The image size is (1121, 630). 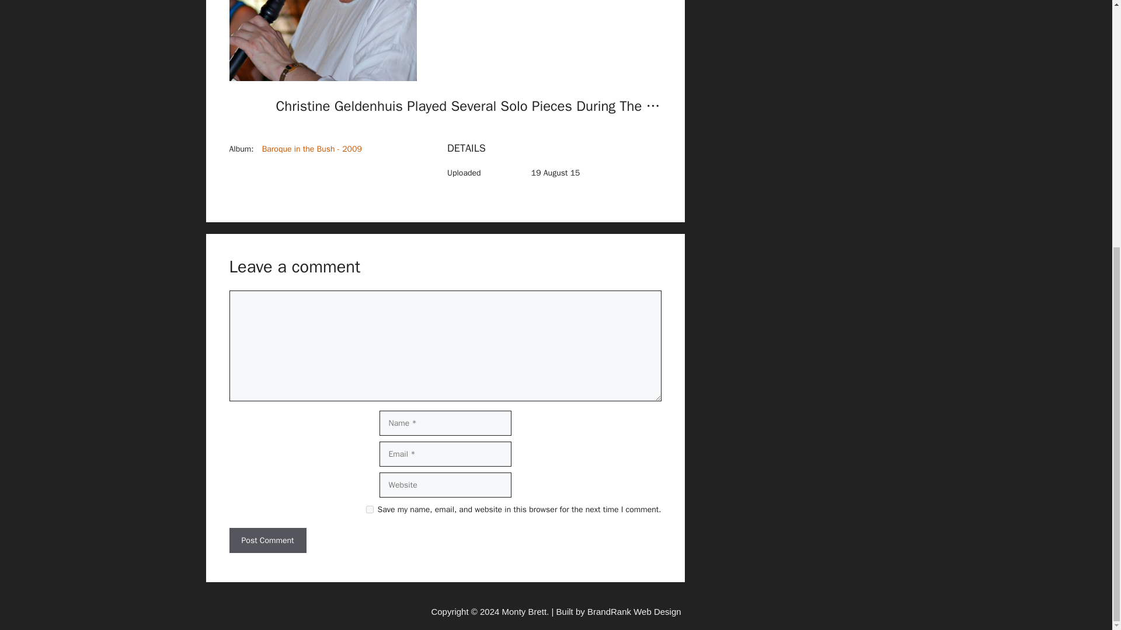 I want to click on BrandRank Web Design, so click(x=634, y=611).